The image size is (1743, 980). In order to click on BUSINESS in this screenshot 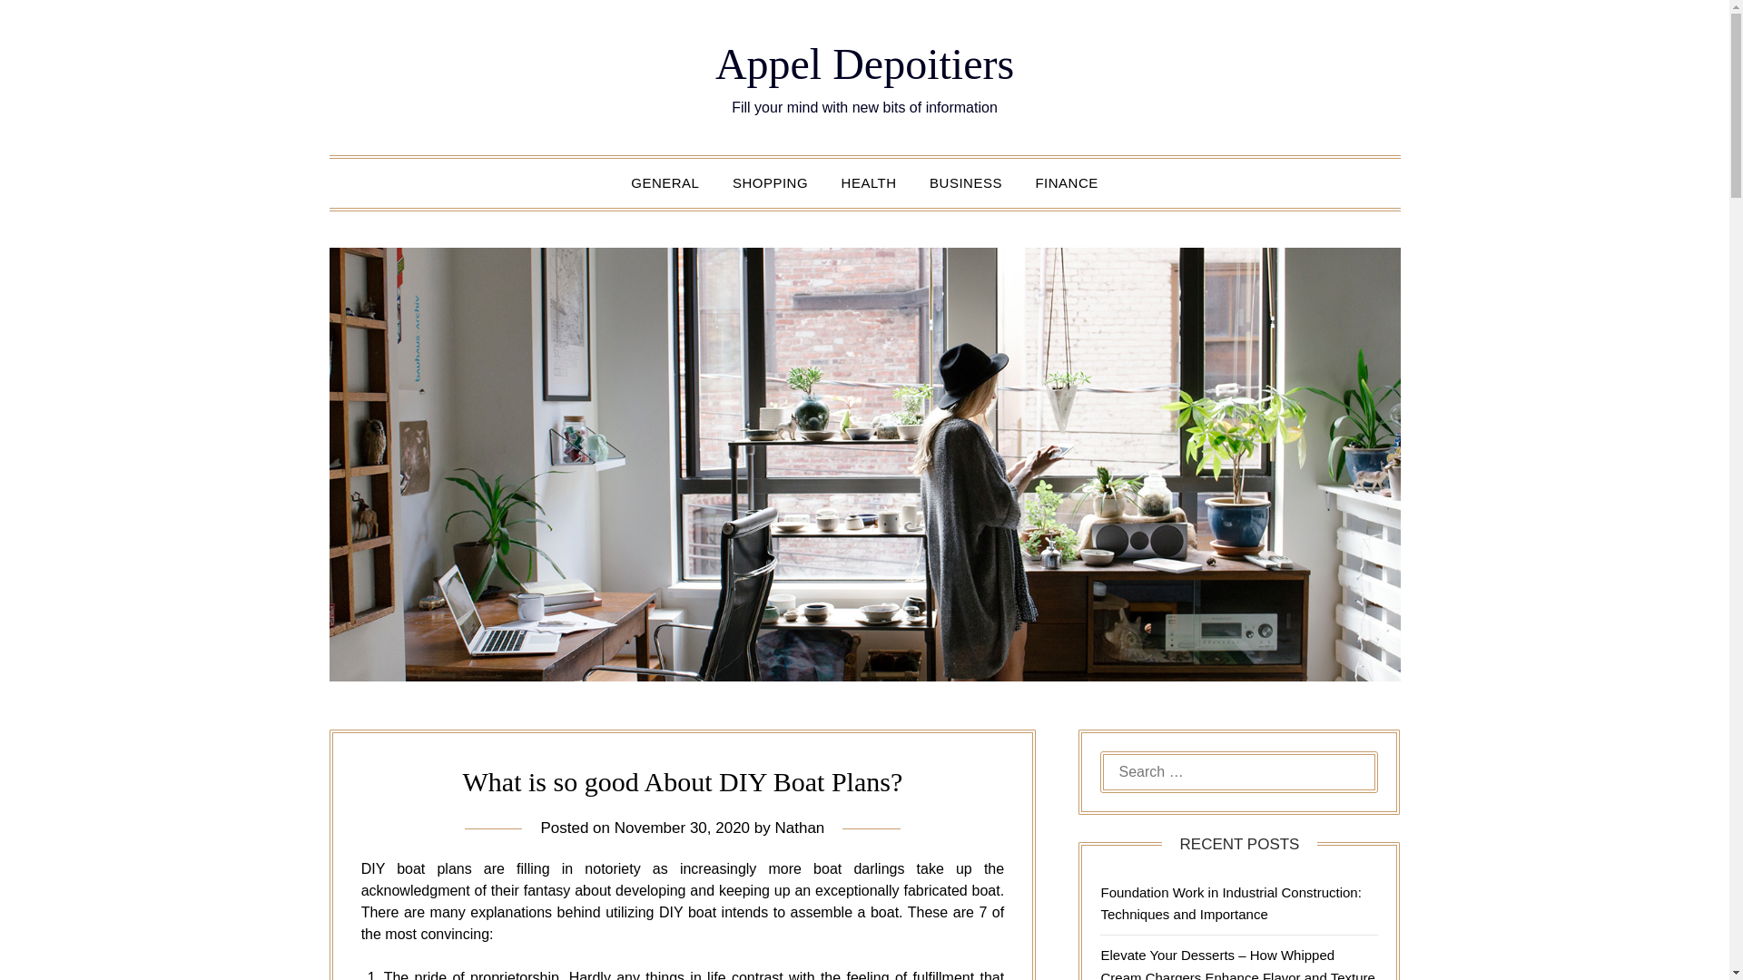, I will do `click(966, 182)`.